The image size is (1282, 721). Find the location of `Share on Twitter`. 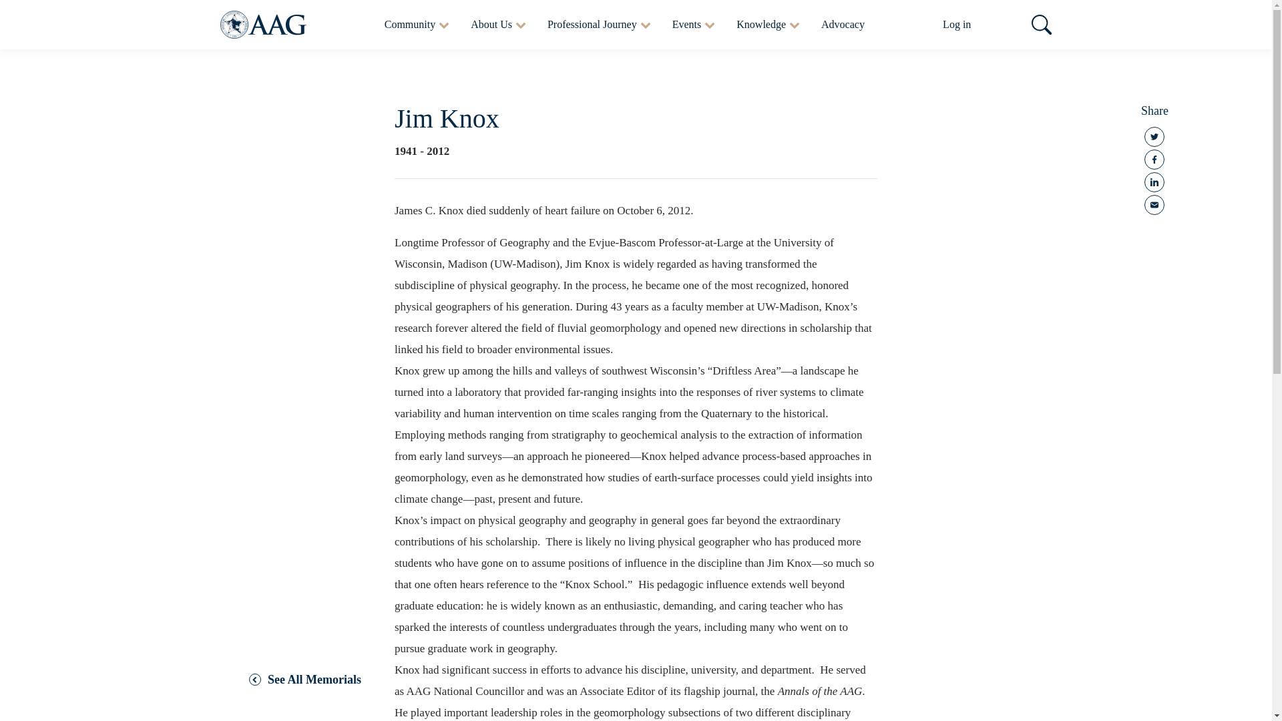

Share on Twitter is located at coordinates (1154, 137).